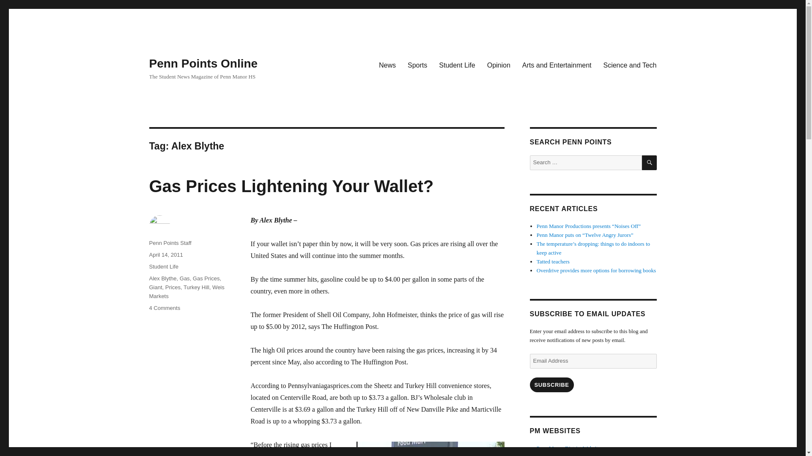  What do you see at coordinates (163, 267) in the screenshot?
I see `Student Life` at bounding box center [163, 267].